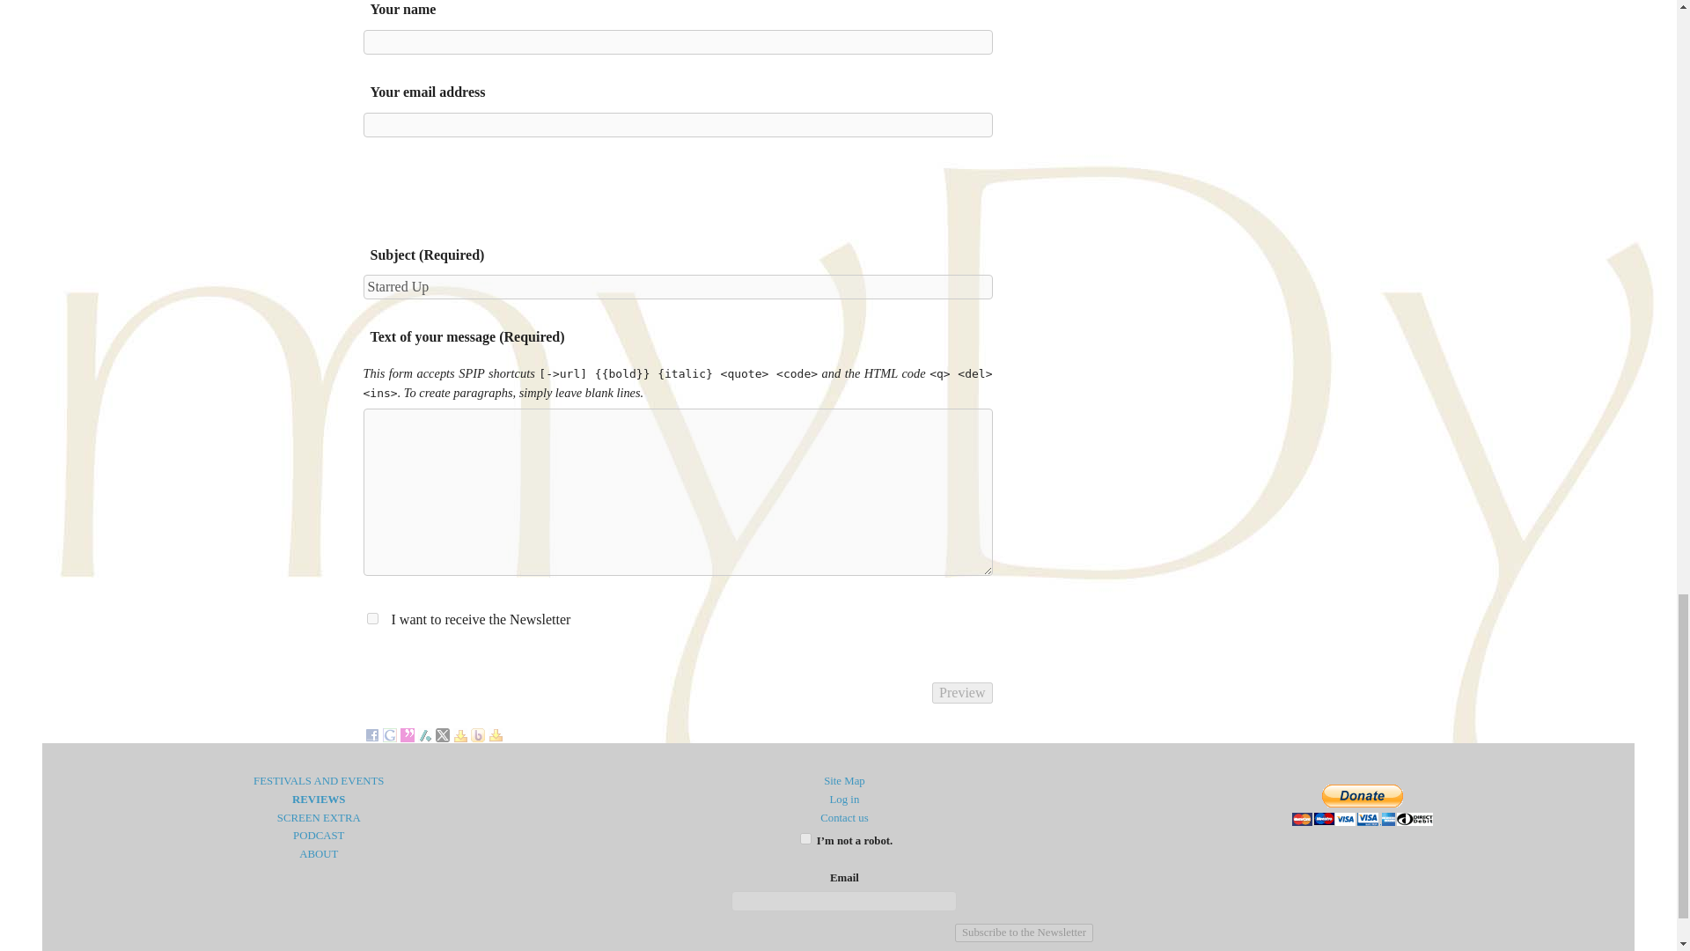 Image resolution: width=1690 pixels, height=951 pixels. What do you see at coordinates (388, 733) in the screenshot?
I see `Google bookmarks` at bounding box center [388, 733].